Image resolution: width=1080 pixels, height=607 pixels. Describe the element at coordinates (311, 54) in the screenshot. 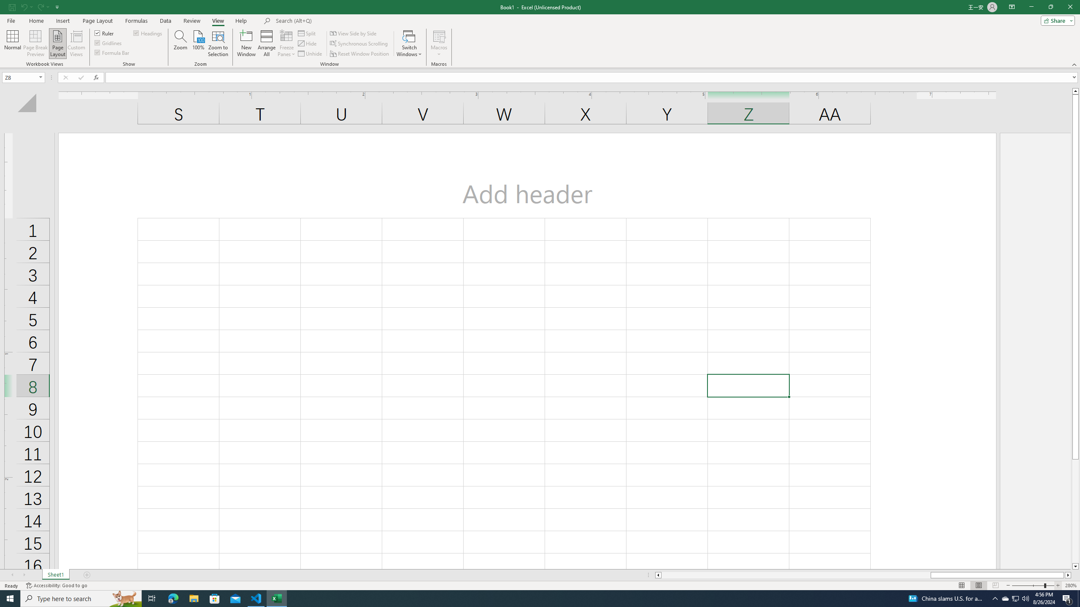

I see `Unhide...` at that location.